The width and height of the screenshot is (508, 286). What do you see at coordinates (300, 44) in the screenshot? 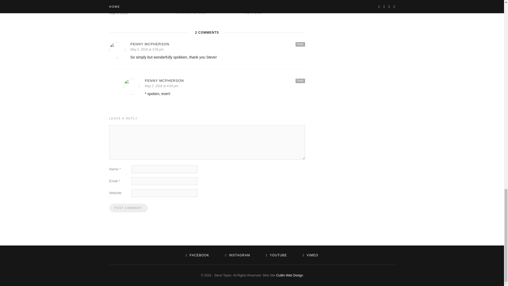
I see `Reply` at bounding box center [300, 44].